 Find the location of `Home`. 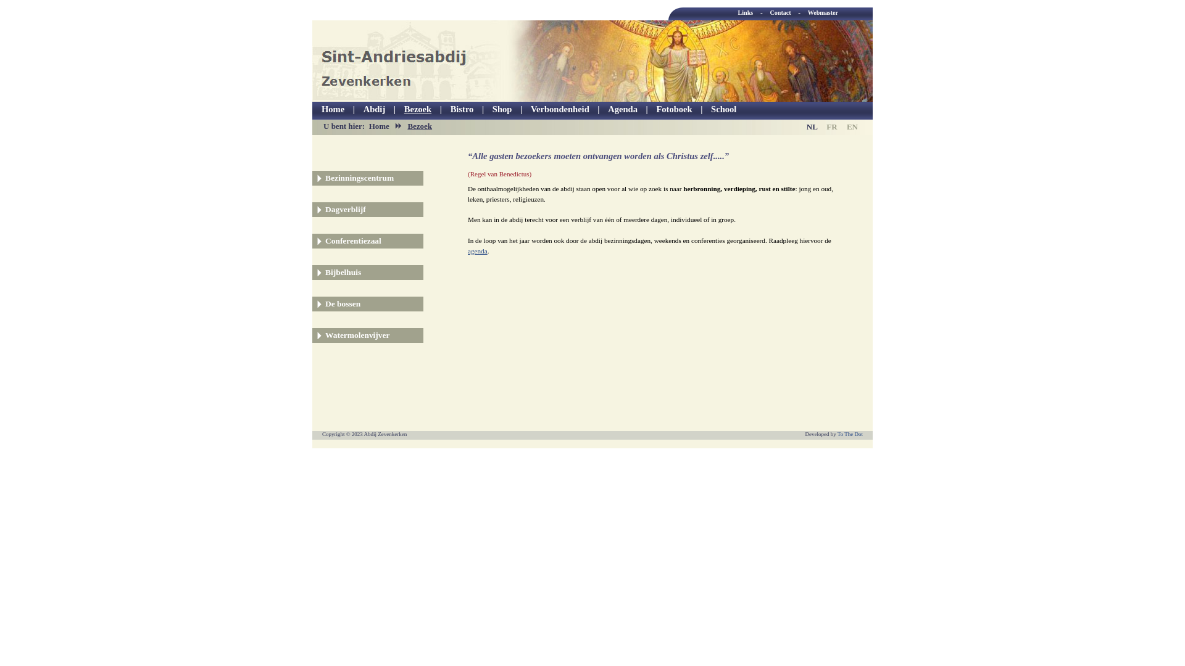

Home is located at coordinates (333, 110).